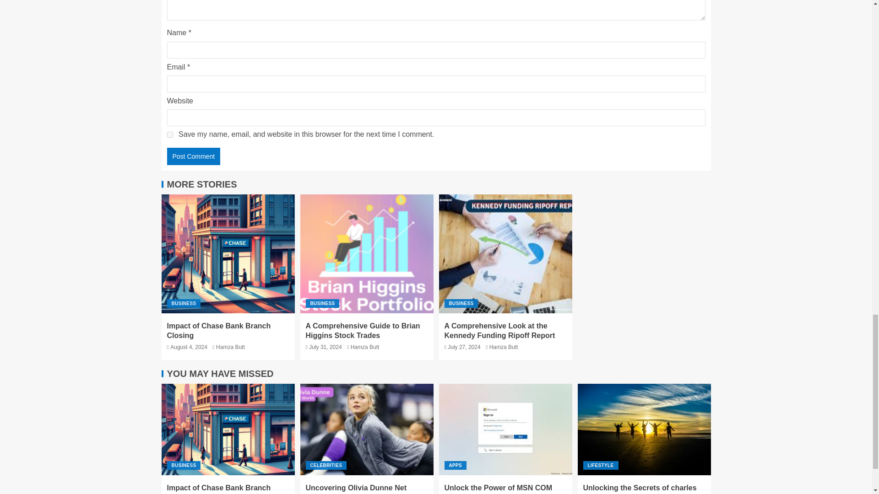 This screenshot has height=494, width=879. Describe the element at coordinates (231, 347) in the screenshot. I see `Hamza Butt` at that location.